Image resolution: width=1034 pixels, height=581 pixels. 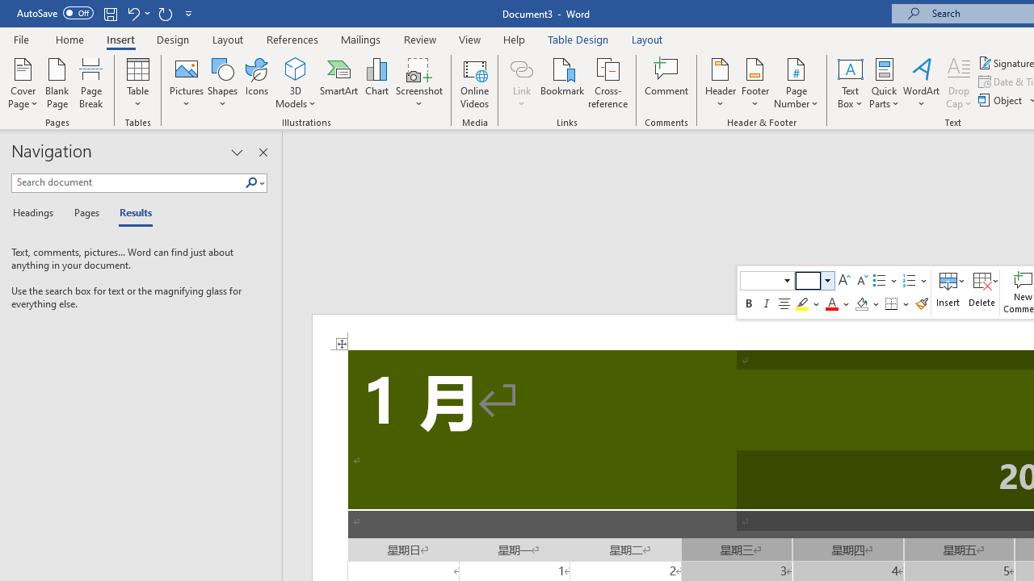 What do you see at coordinates (850, 82) in the screenshot?
I see `Text Box` at bounding box center [850, 82].